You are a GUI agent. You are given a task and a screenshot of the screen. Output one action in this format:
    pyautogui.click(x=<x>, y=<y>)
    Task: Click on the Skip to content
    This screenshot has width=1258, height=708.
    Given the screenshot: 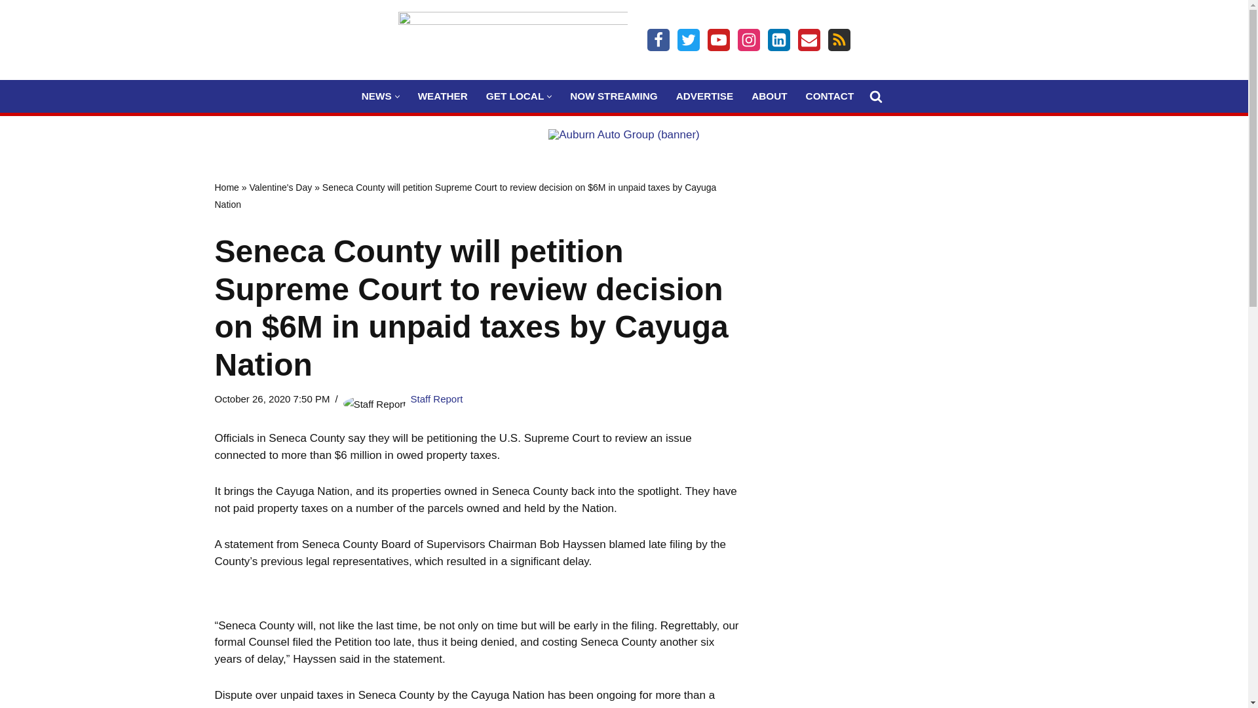 What is the action you would take?
    pyautogui.click(x=10, y=28)
    